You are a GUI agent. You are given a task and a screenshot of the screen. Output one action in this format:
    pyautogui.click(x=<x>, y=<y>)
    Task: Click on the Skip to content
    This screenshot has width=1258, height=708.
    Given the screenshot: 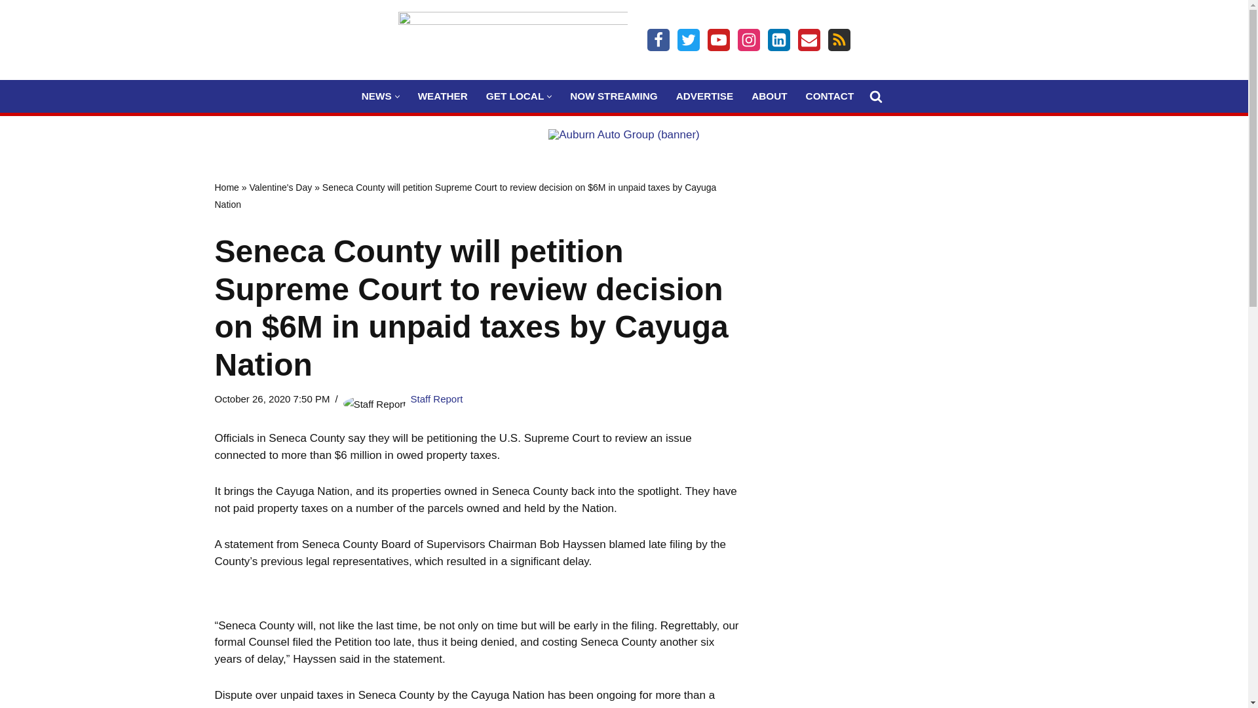 What is the action you would take?
    pyautogui.click(x=10, y=28)
    